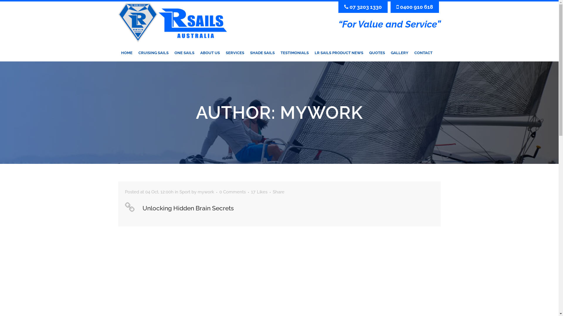  Describe the element at coordinates (206, 192) in the screenshot. I see `mywork` at that location.